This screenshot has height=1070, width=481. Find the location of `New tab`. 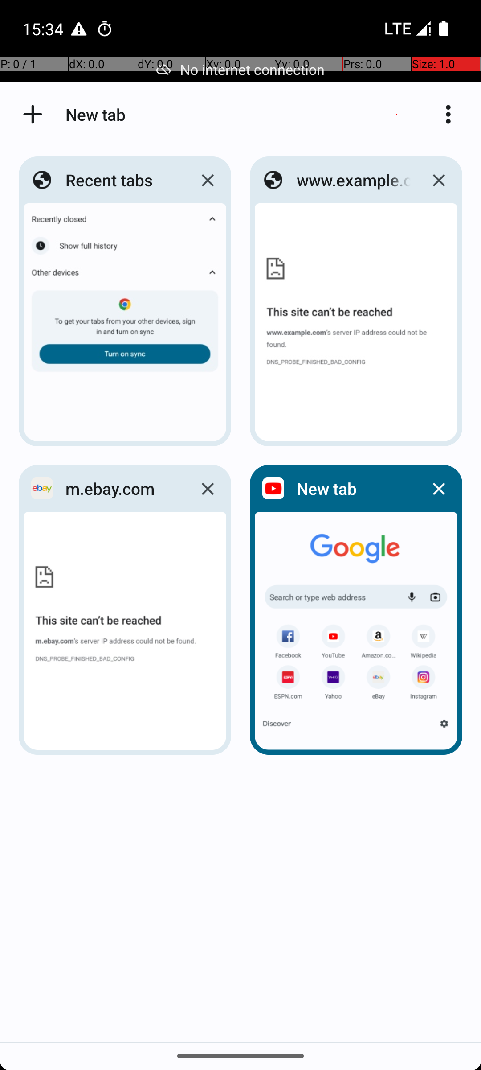

New tab is located at coordinates (354, 489).